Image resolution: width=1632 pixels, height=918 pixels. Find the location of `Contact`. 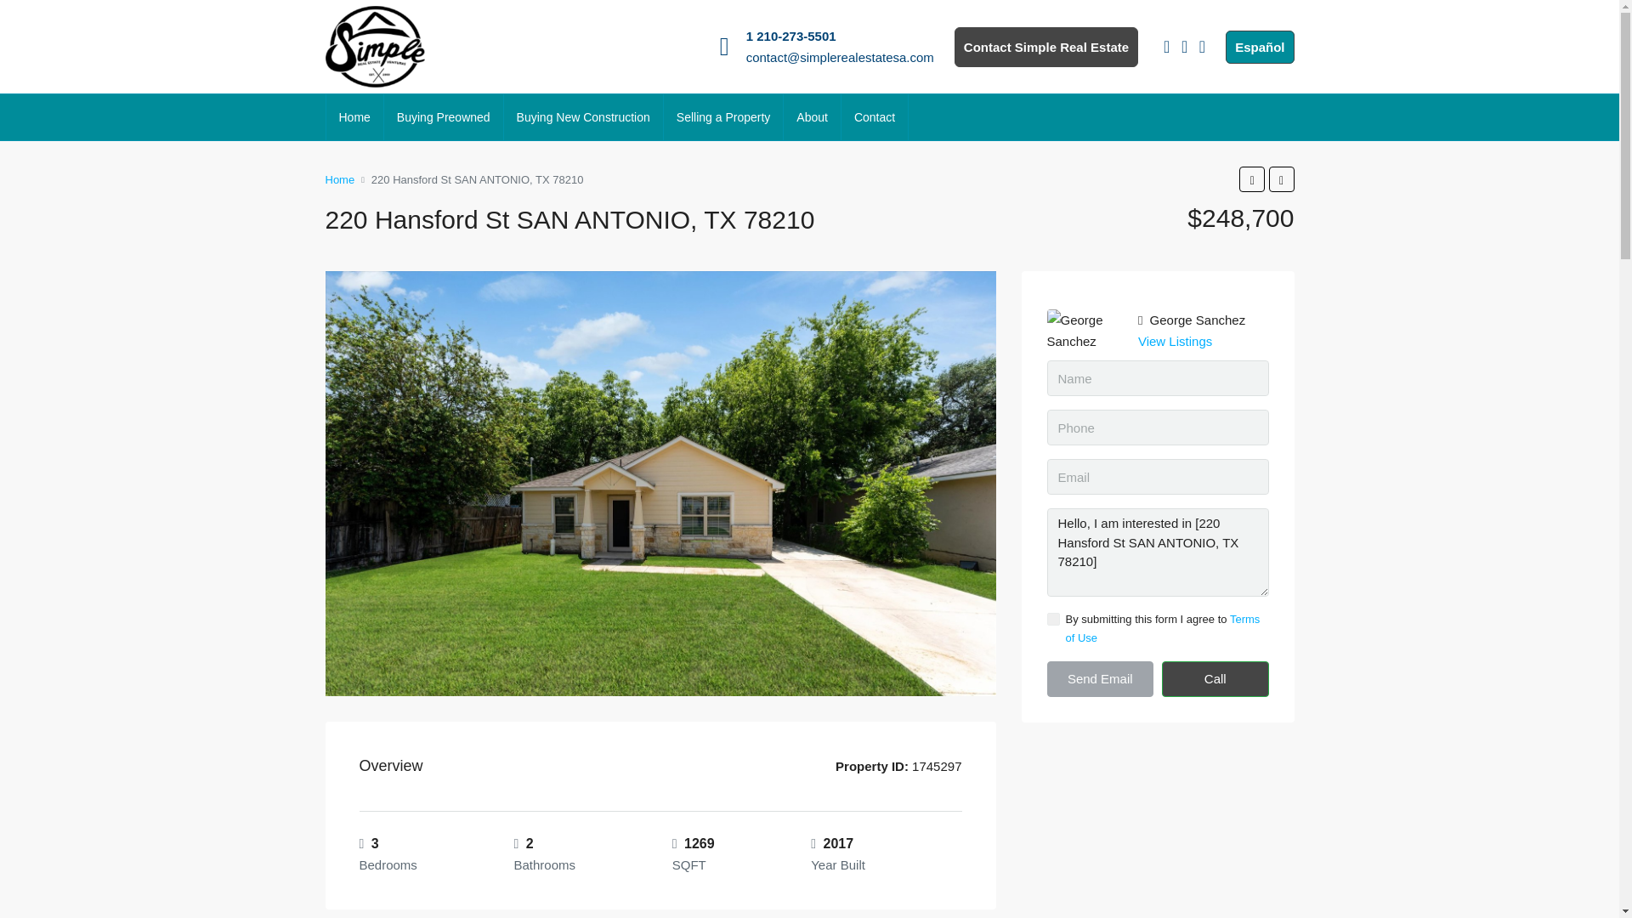

Contact is located at coordinates (874, 117).